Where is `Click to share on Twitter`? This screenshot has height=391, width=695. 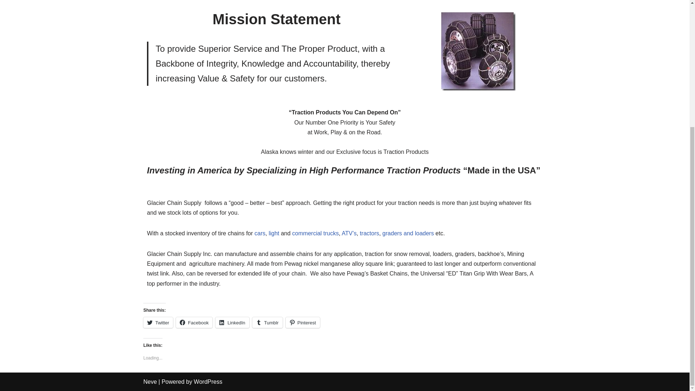 Click to share on Twitter is located at coordinates (158, 322).